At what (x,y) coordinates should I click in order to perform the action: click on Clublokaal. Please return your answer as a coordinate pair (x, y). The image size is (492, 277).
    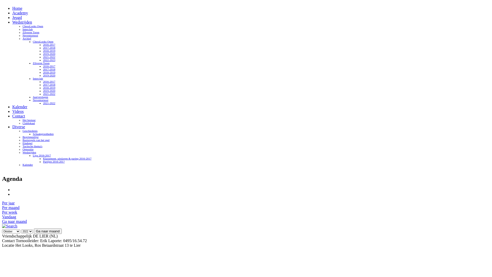
    Looking at the image, I should click on (29, 123).